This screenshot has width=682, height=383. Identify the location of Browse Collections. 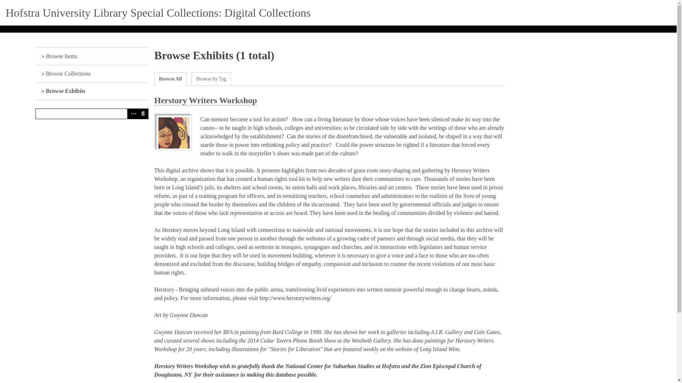
(92, 74).